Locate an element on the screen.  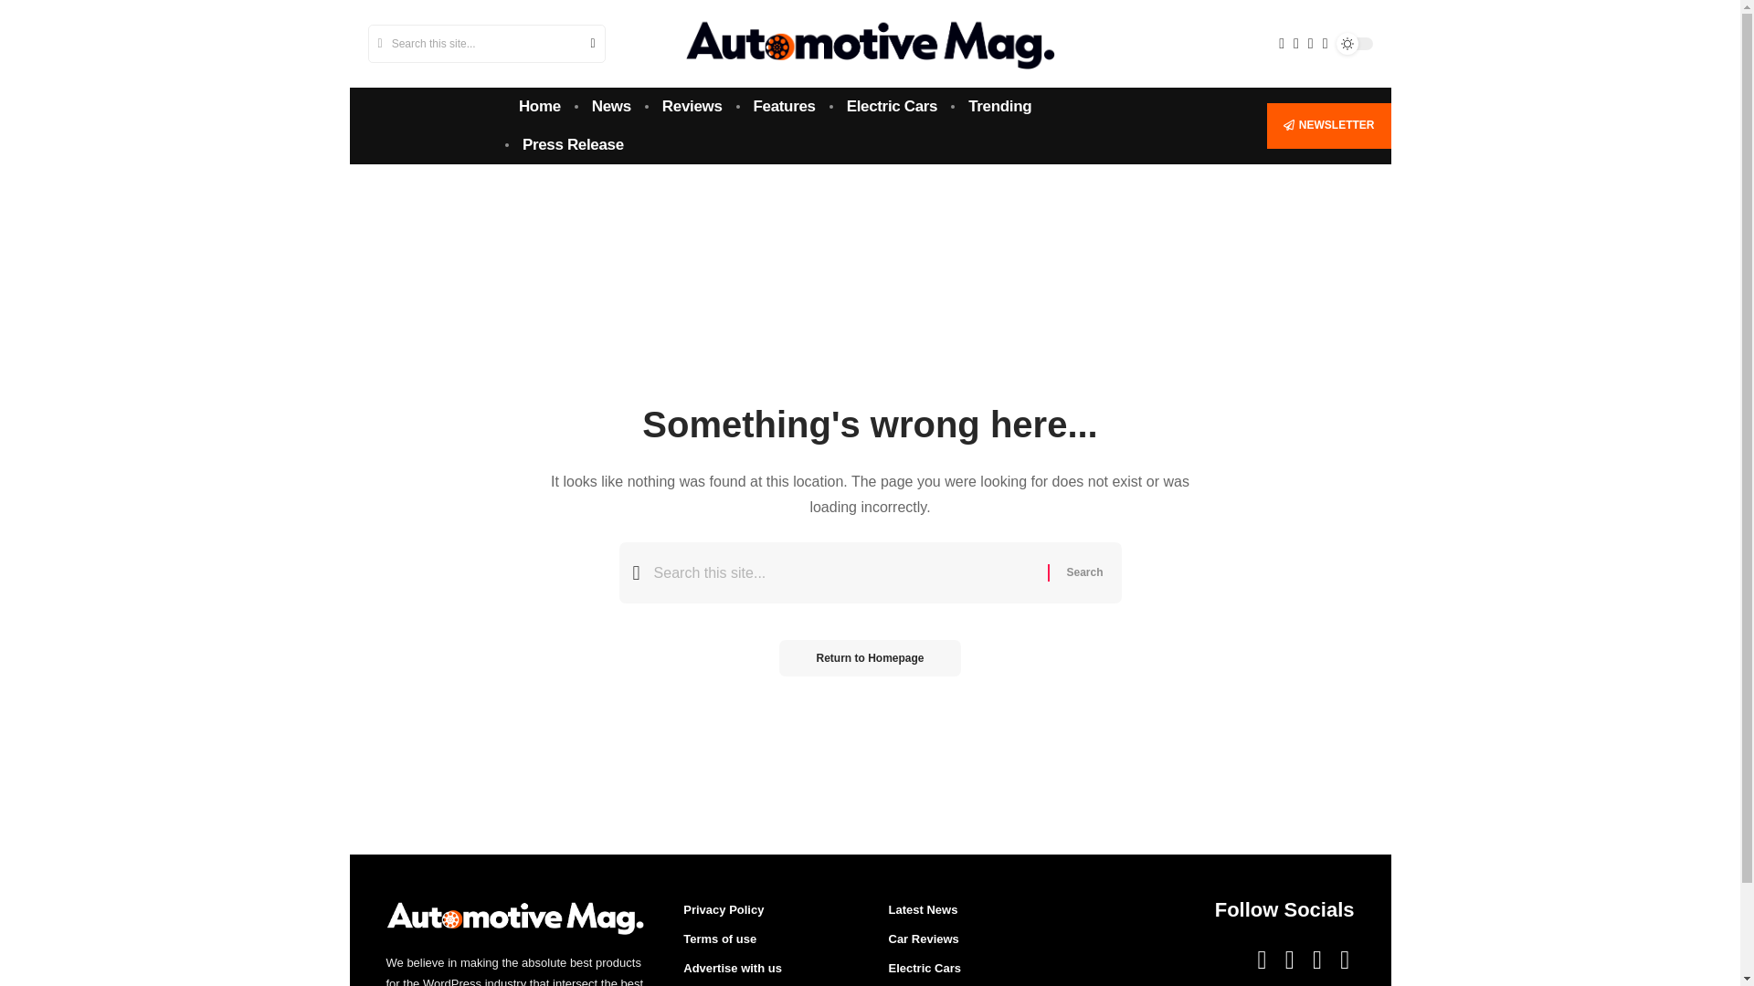
NEWSLETTER is located at coordinates (1328, 126).